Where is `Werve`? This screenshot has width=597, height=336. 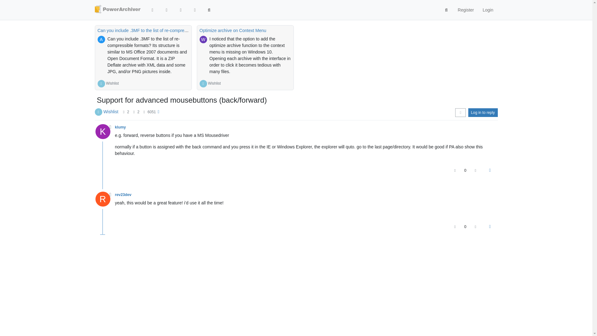
Werve is located at coordinates (203, 39).